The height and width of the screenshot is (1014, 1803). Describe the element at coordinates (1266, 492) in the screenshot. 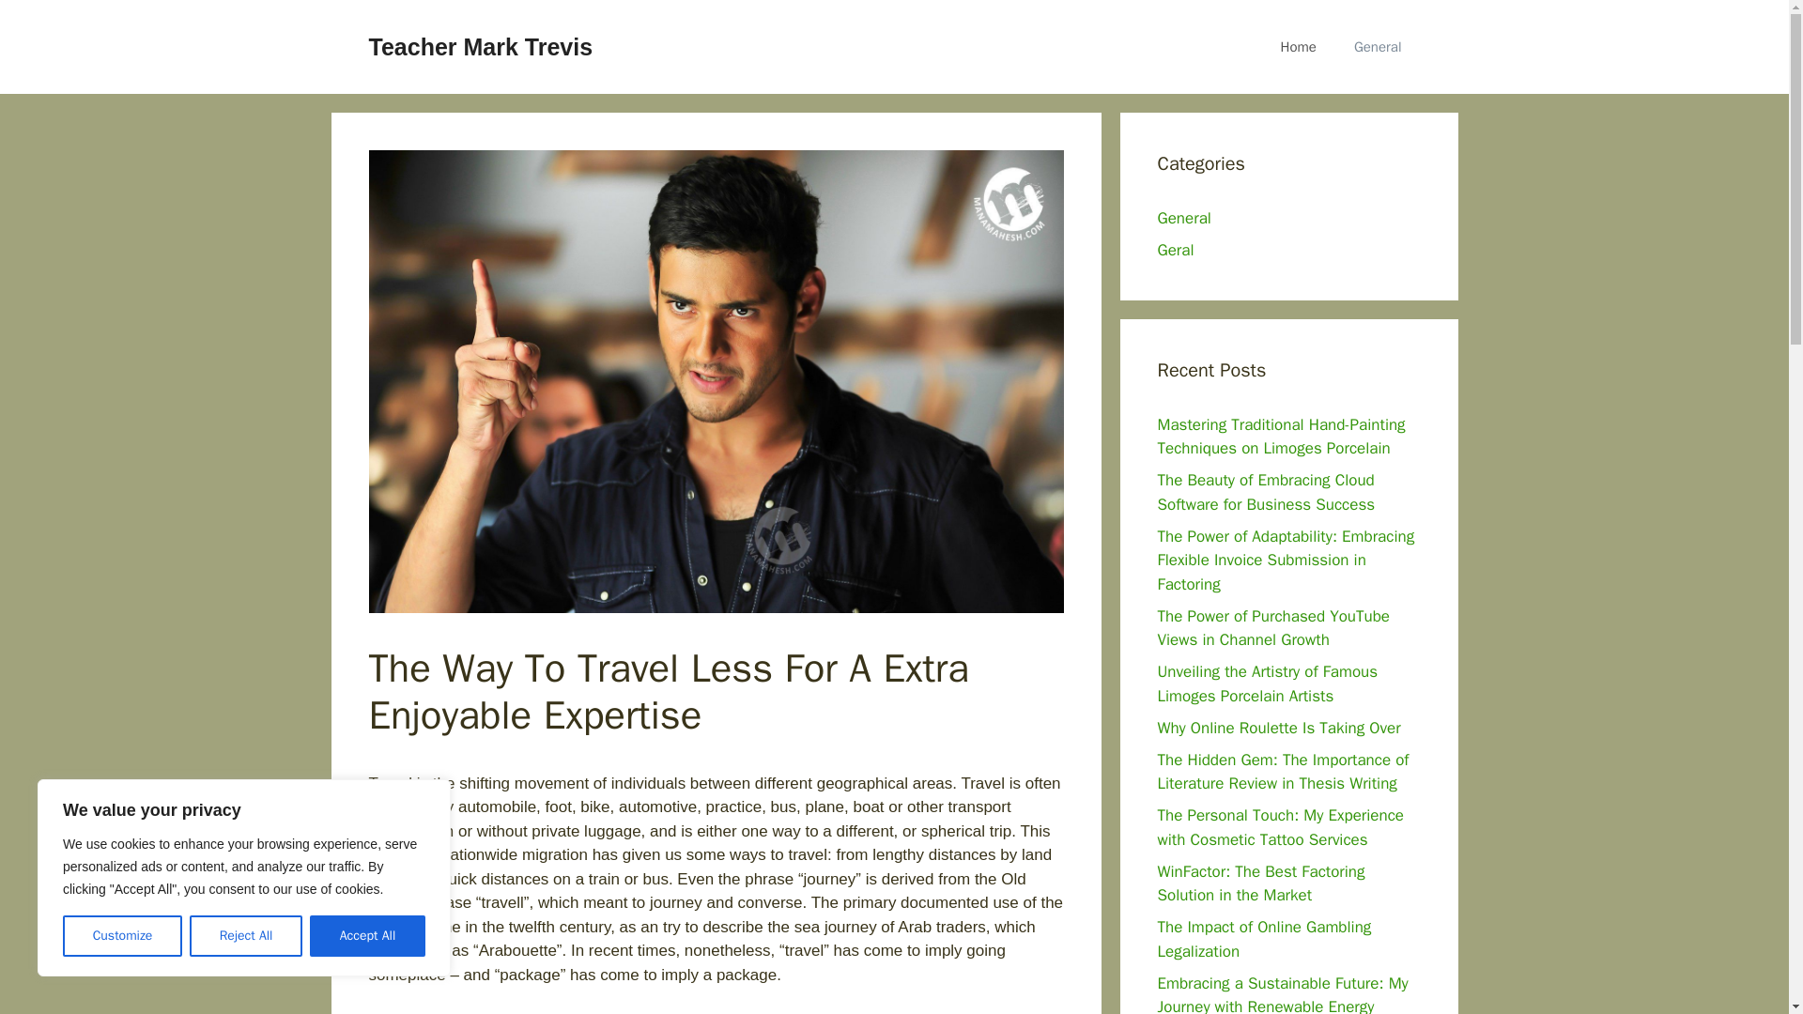

I see `The Beauty of Embracing Cloud Software for Business Success` at that location.